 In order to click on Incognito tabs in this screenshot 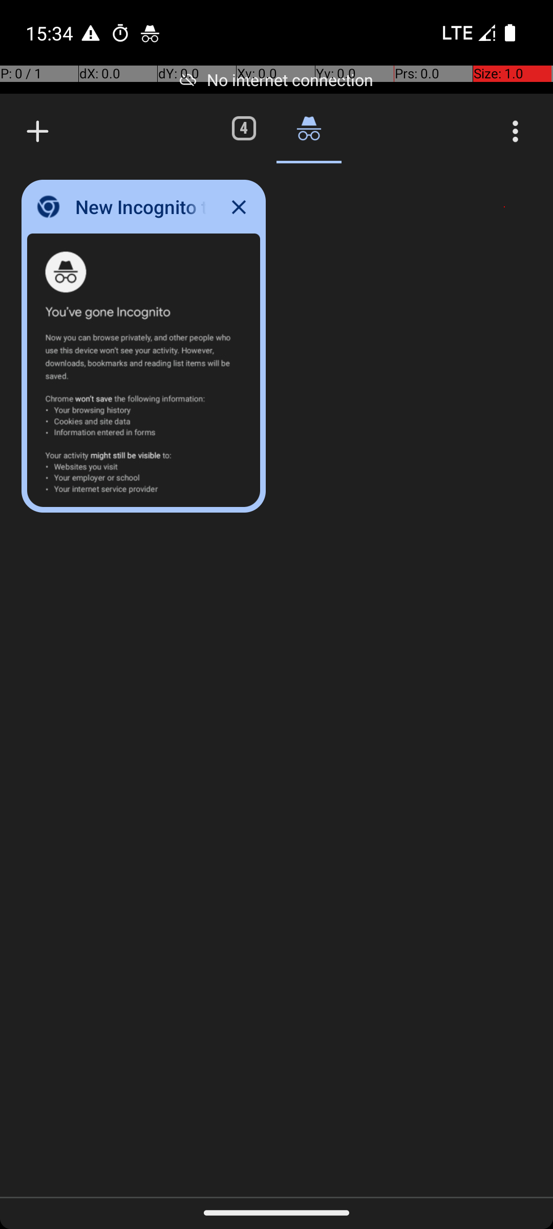, I will do `click(309, 128)`.